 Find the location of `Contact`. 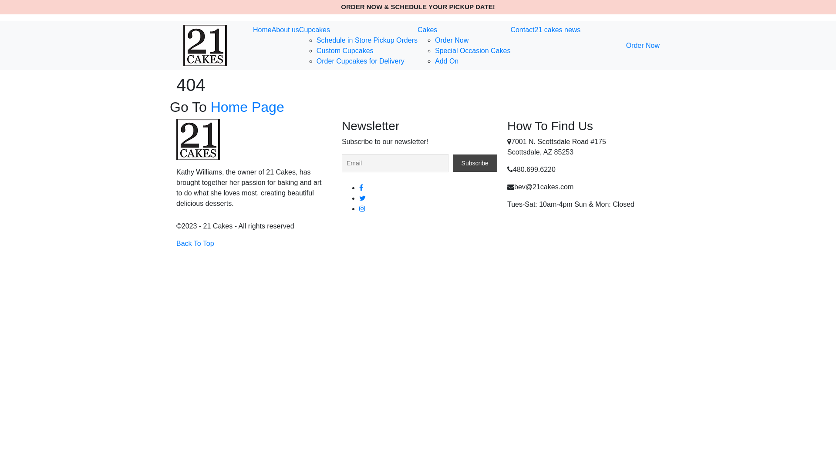

Contact is located at coordinates (522, 30).